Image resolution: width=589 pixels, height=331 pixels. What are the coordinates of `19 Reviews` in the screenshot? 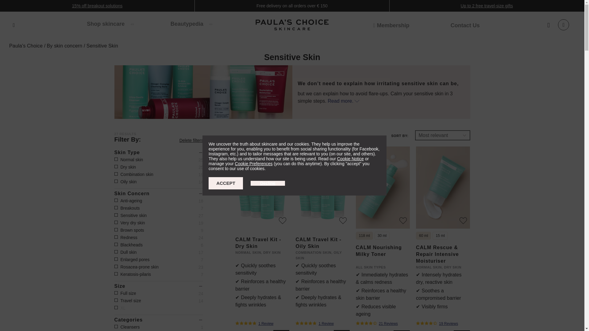 It's located at (443, 324).